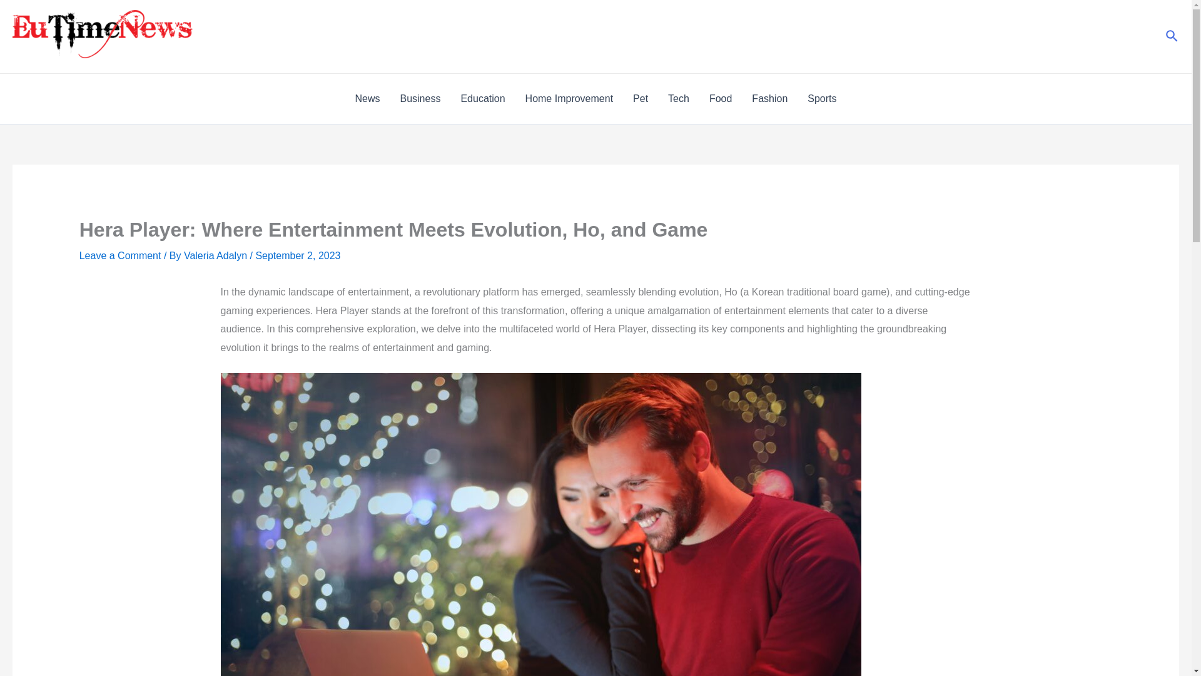 This screenshot has width=1201, height=676. Describe the element at coordinates (822, 98) in the screenshot. I see `Sports` at that location.